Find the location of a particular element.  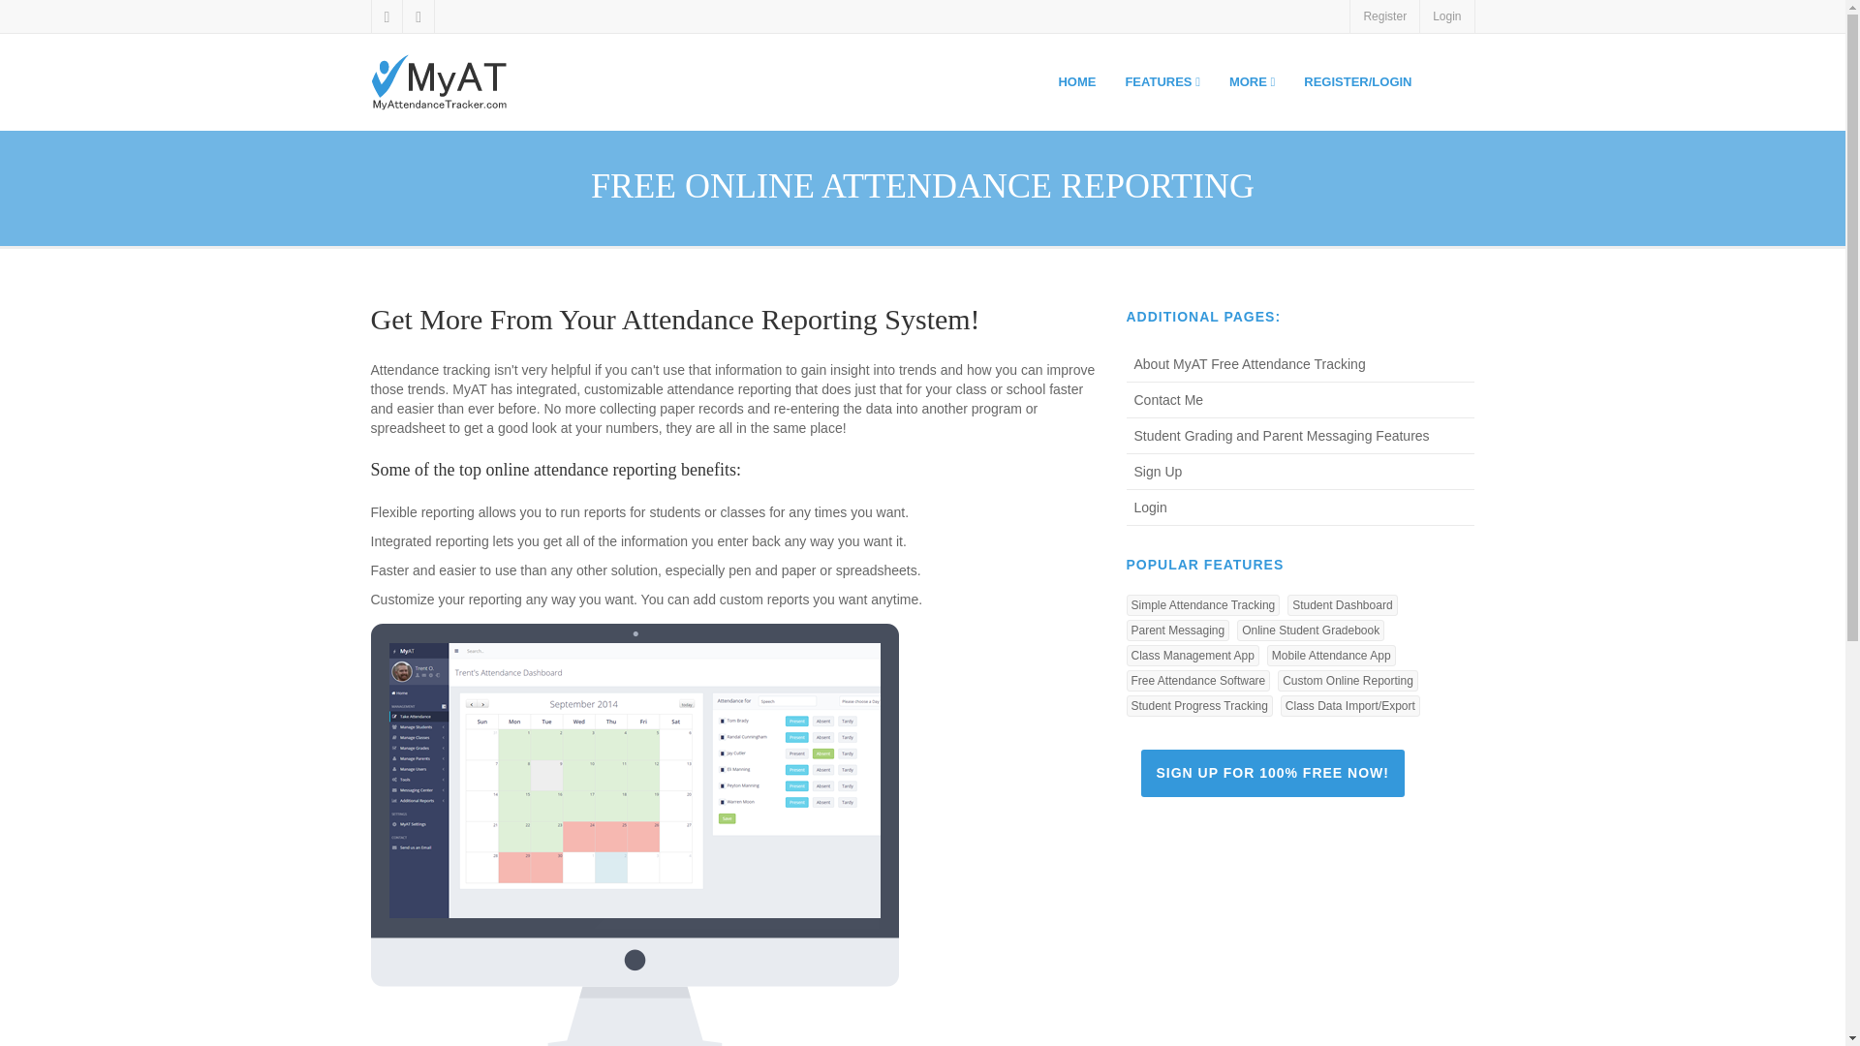

Student Progress Tracking is located at coordinates (1198, 705).